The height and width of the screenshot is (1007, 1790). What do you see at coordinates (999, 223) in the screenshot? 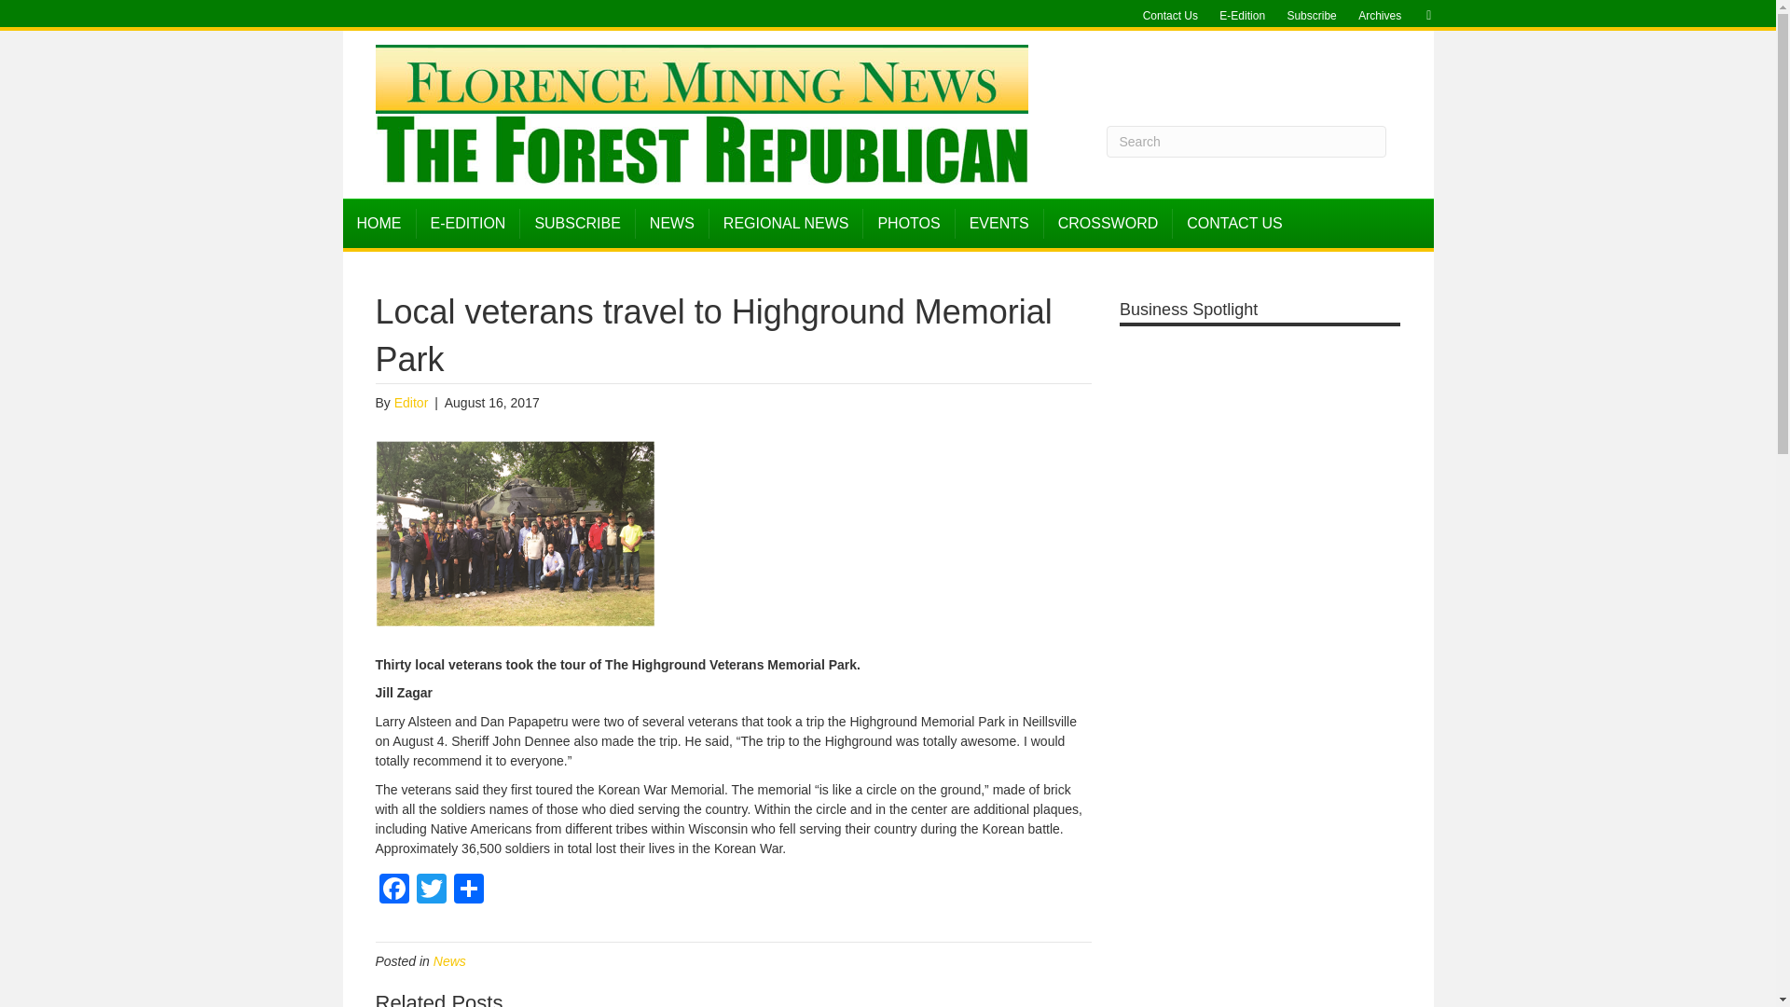
I see `EVENTS` at bounding box center [999, 223].